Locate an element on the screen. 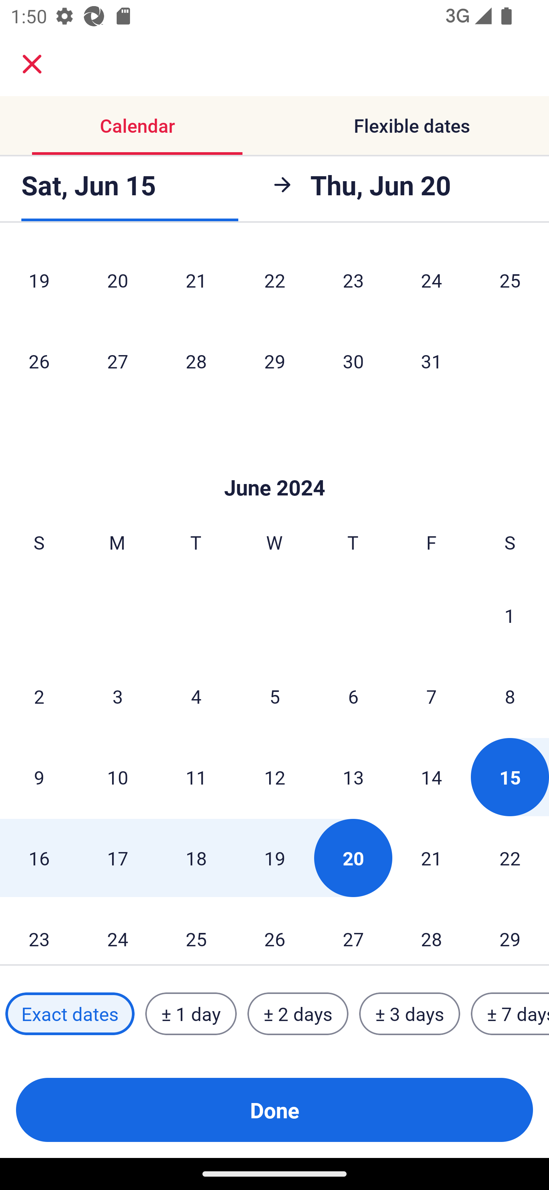 This screenshot has height=1190, width=549. 27 Monday, May 27, 2024 is located at coordinates (117, 361).